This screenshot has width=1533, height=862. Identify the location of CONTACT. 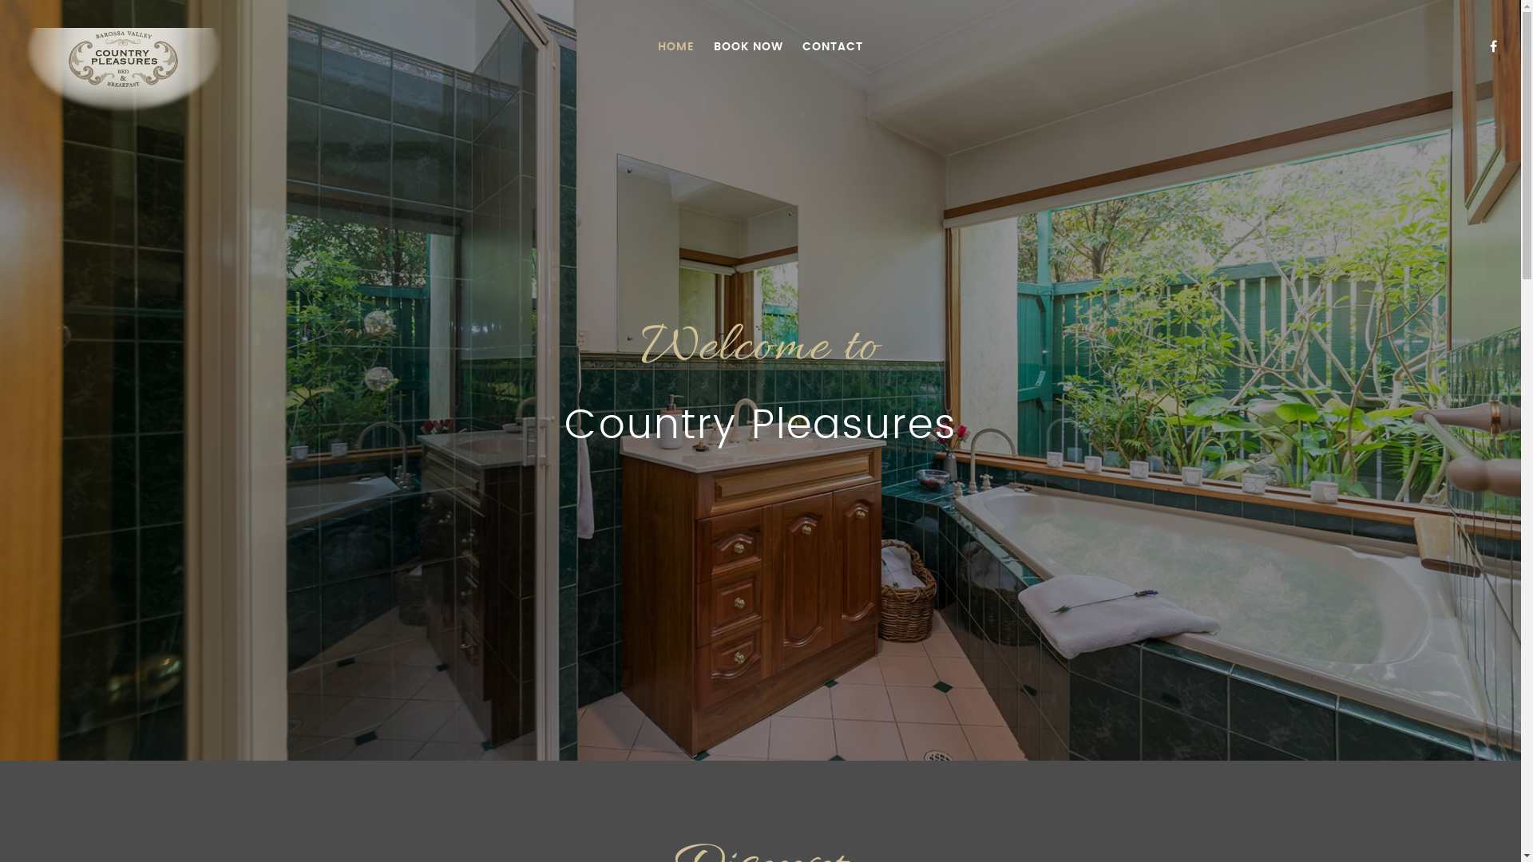
(833, 47).